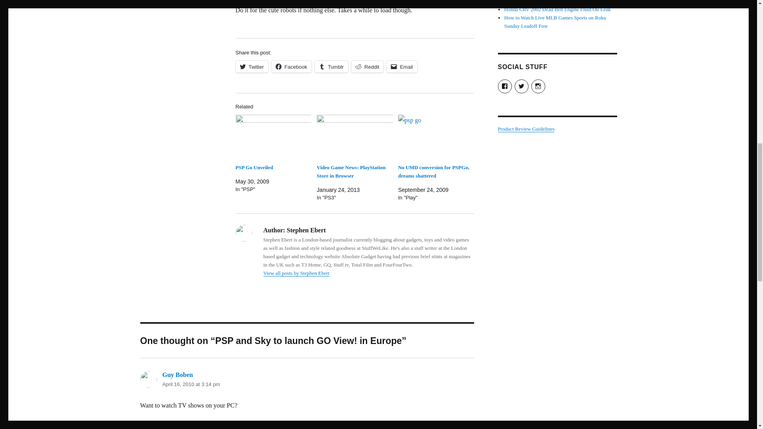 This screenshot has height=429, width=763. Describe the element at coordinates (273, 137) in the screenshot. I see `PSP Go Unveiled` at that location.